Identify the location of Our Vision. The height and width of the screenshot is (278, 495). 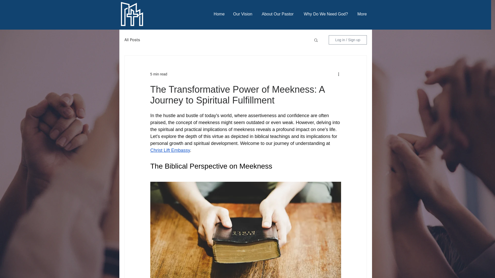
(243, 14).